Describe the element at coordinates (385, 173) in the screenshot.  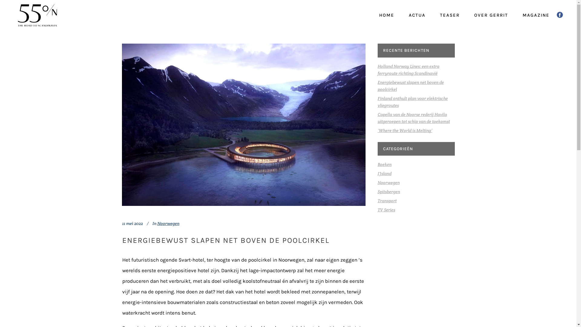
I see `IJsland` at that location.